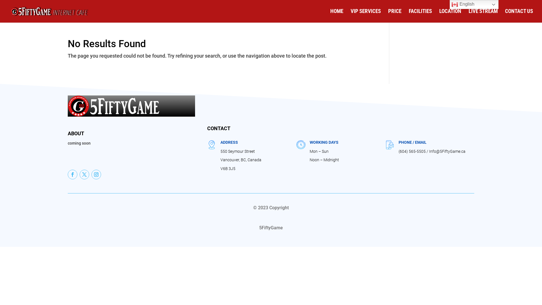 This screenshot has height=305, width=542. Describe the element at coordinates (420, 16) in the screenshot. I see `FACILITIES` at that location.